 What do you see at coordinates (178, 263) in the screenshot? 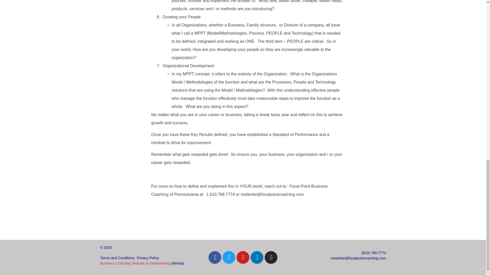
I see `Sitemap` at bounding box center [178, 263].